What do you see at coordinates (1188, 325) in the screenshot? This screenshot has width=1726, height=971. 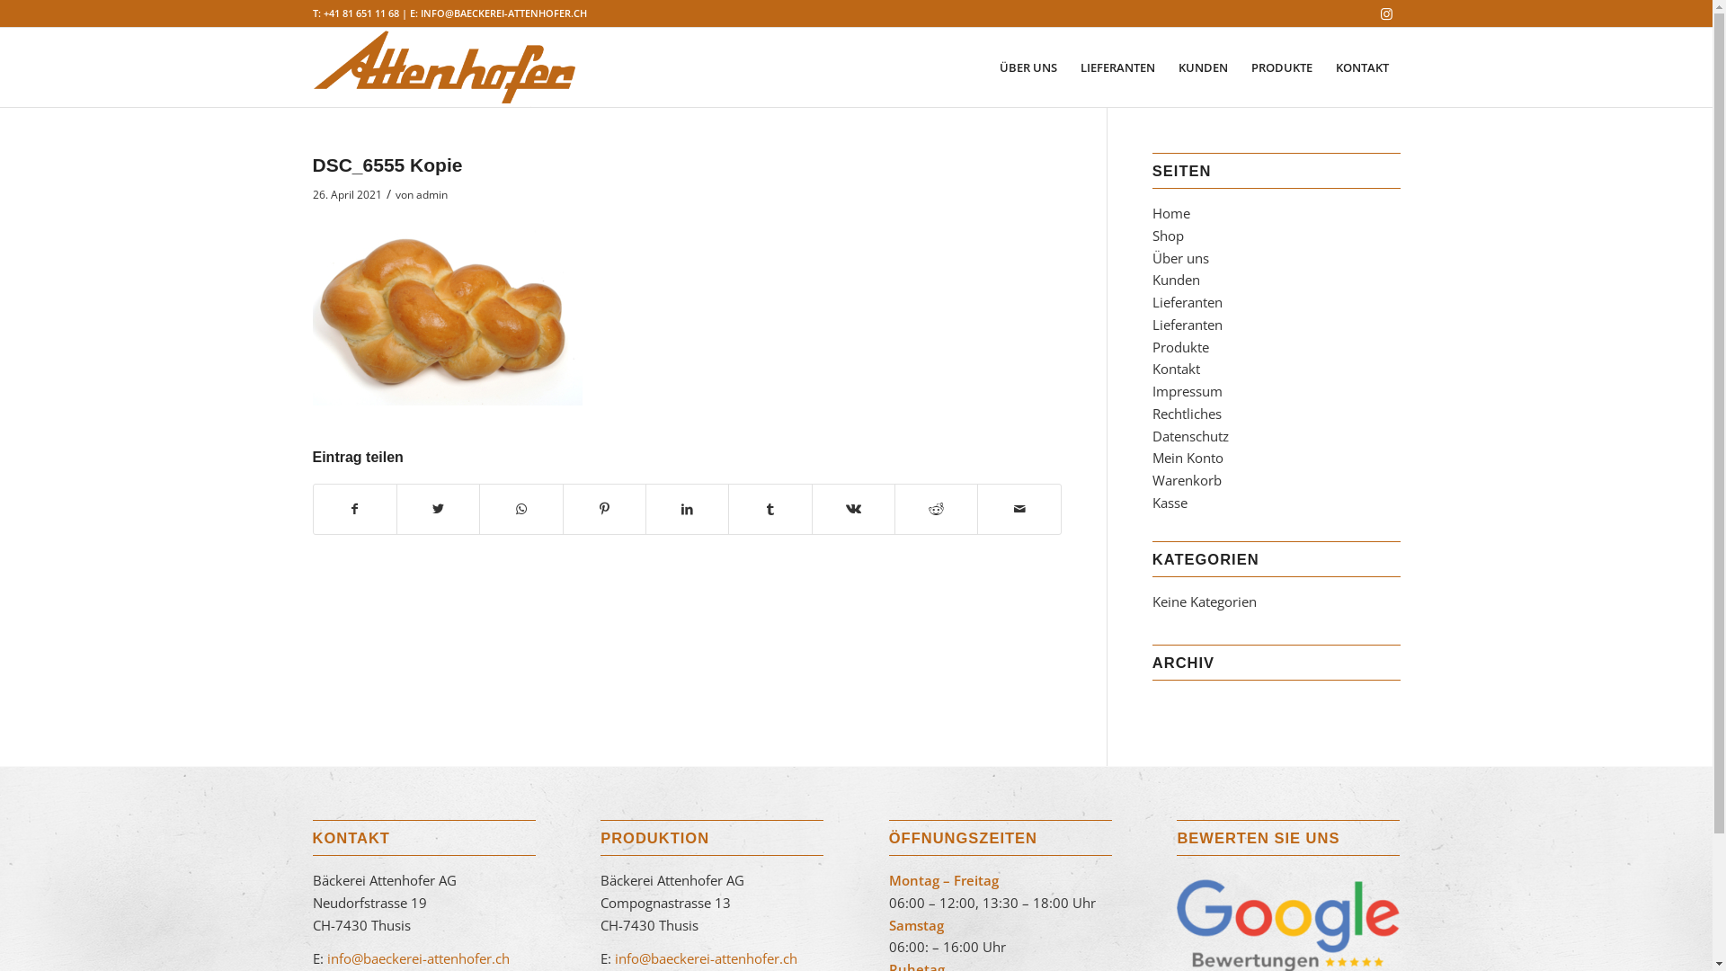 I see `Lieferanten` at bounding box center [1188, 325].